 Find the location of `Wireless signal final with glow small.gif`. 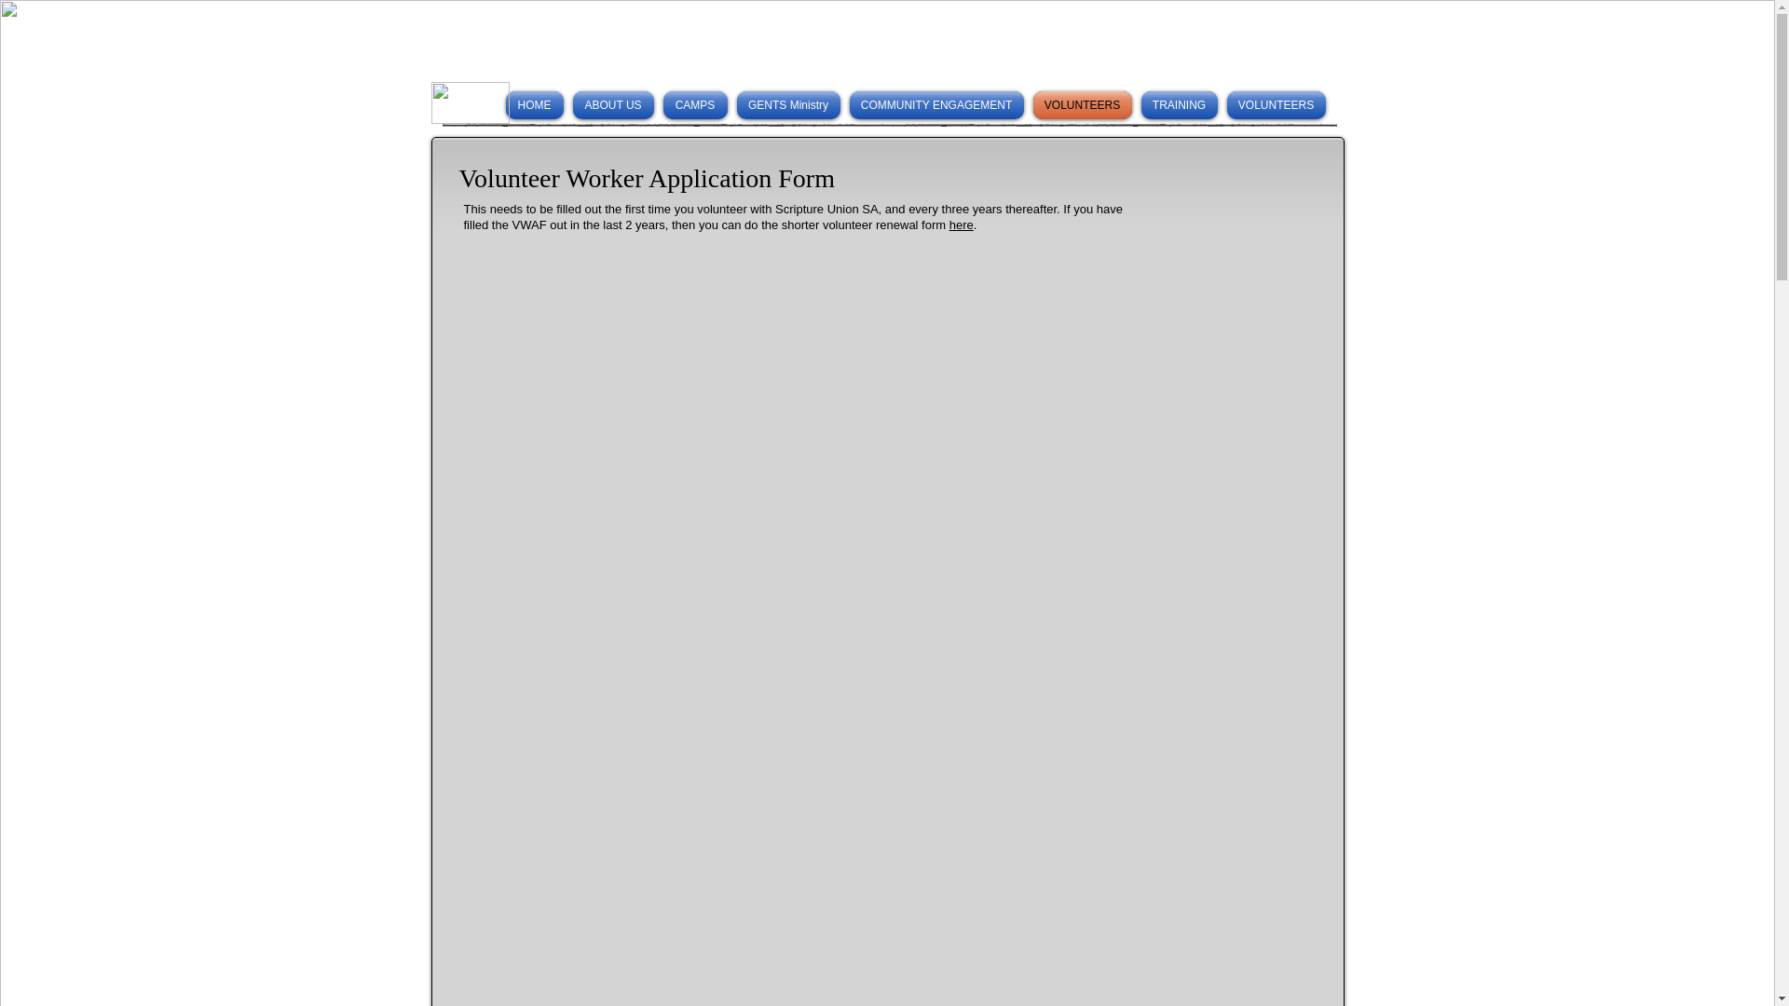

Wireless signal final with glow small.gif is located at coordinates (470, 102).